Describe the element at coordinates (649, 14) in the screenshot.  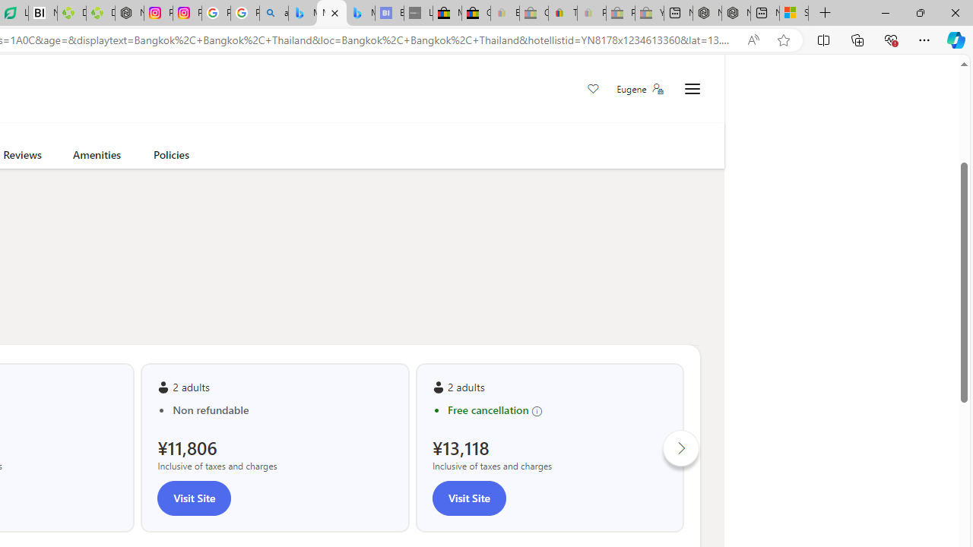
I see `Yard, Garden & Outdoor Living - Sleeping` at that location.